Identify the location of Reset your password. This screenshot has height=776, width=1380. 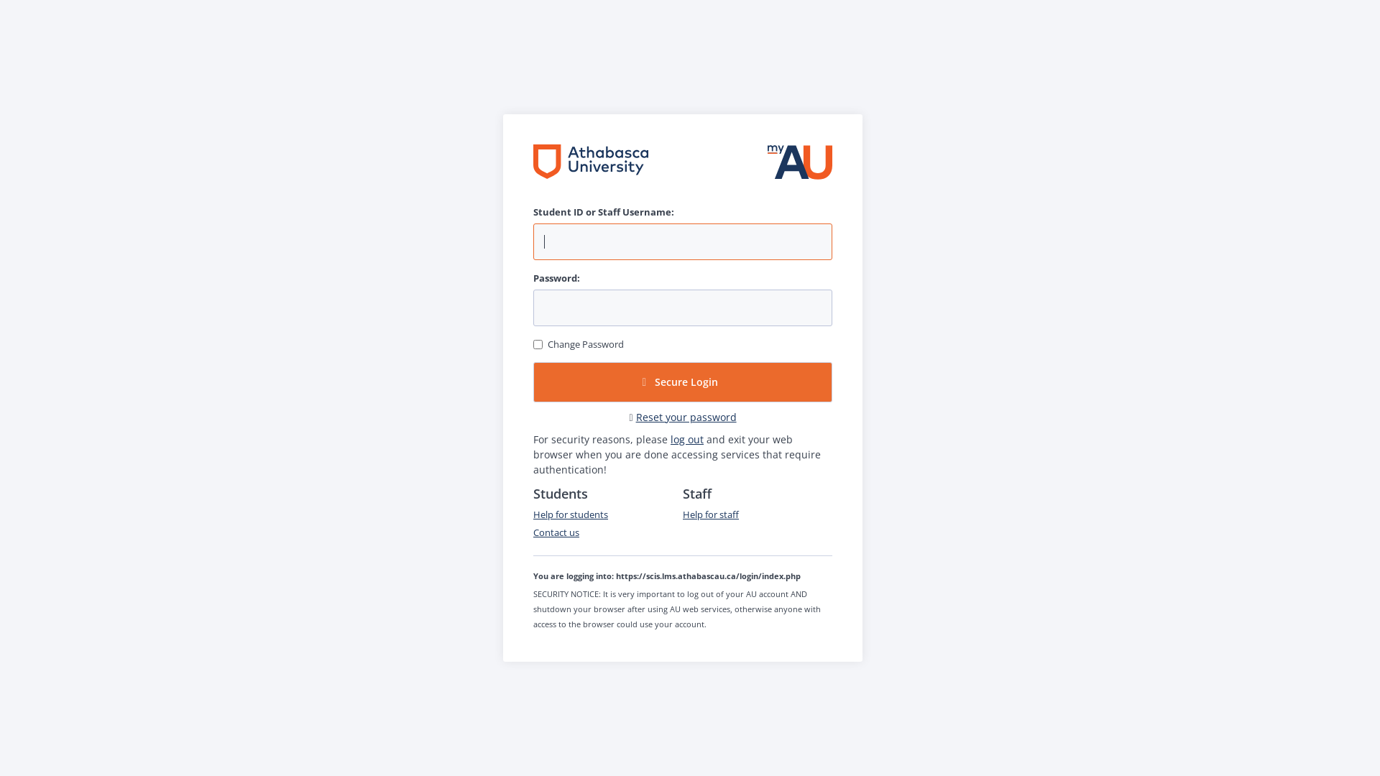
(686, 417).